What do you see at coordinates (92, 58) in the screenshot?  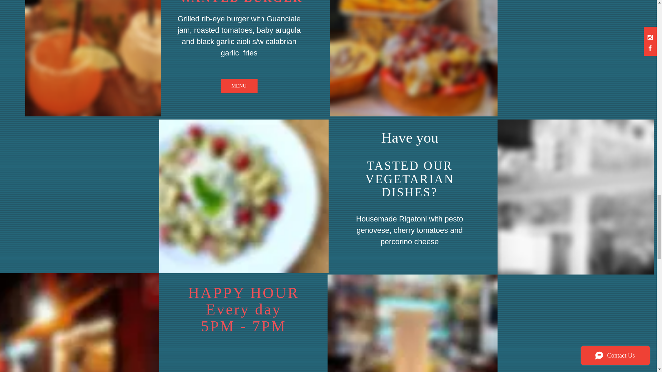 I see `Cocktails at Belli` at bounding box center [92, 58].